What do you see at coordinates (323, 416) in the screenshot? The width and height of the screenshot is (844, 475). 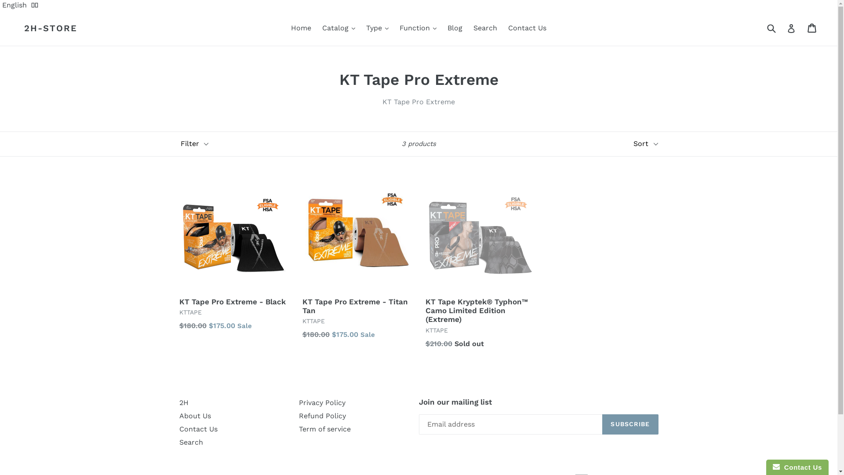 I see `Refund Policy` at bounding box center [323, 416].